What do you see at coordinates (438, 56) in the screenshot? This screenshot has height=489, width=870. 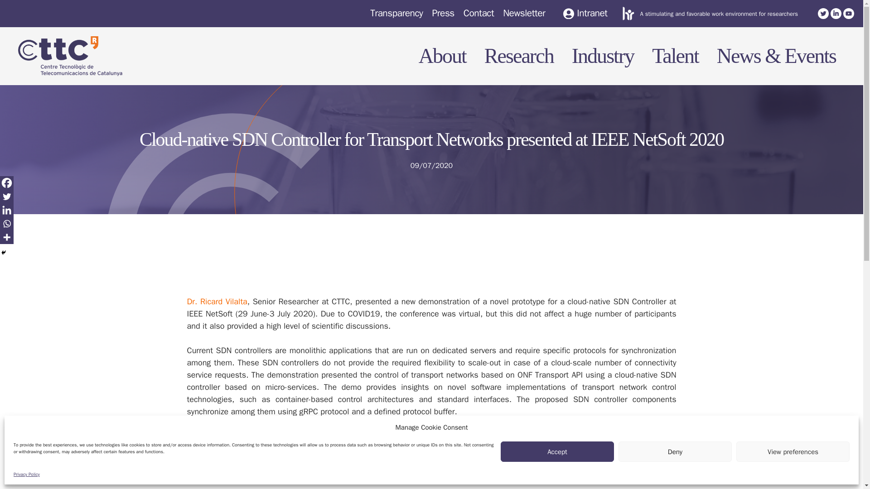 I see `About` at bounding box center [438, 56].